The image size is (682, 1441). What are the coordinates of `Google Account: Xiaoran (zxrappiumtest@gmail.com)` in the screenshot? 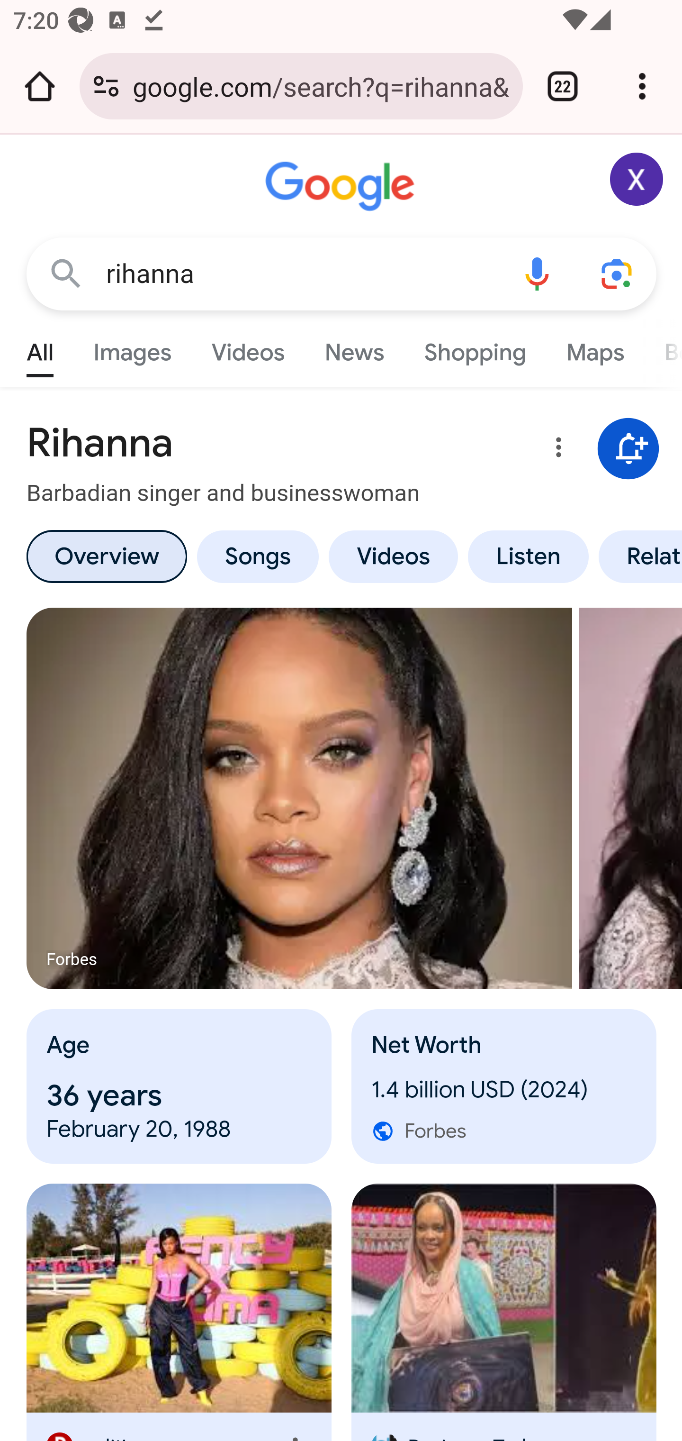 It's located at (637, 179).